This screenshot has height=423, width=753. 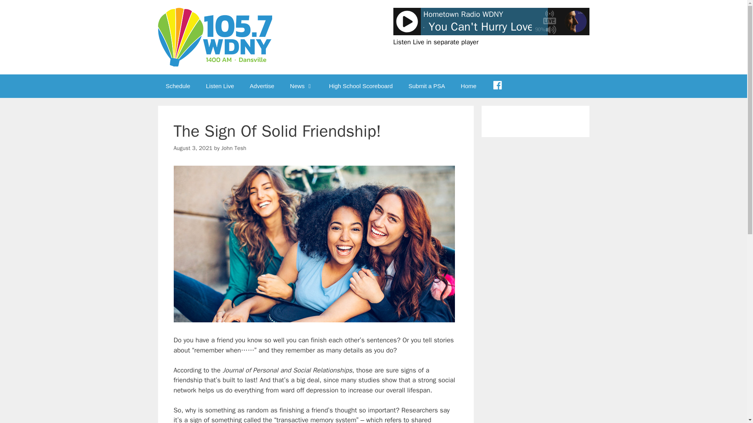 I want to click on High School Scoreboard, so click(x=361, y=86).